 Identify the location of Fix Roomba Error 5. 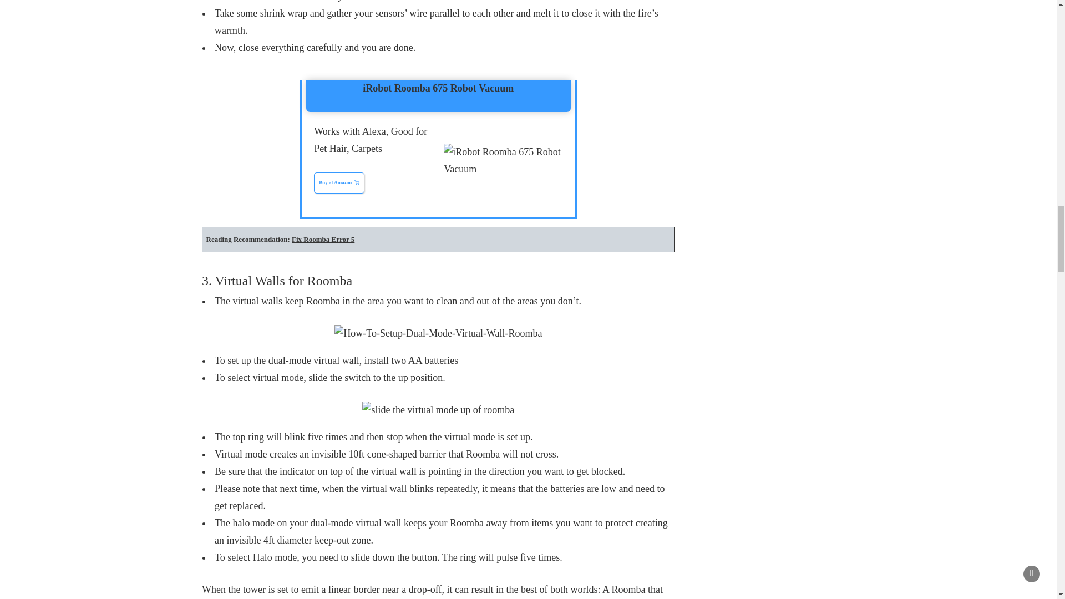
(323, 239).